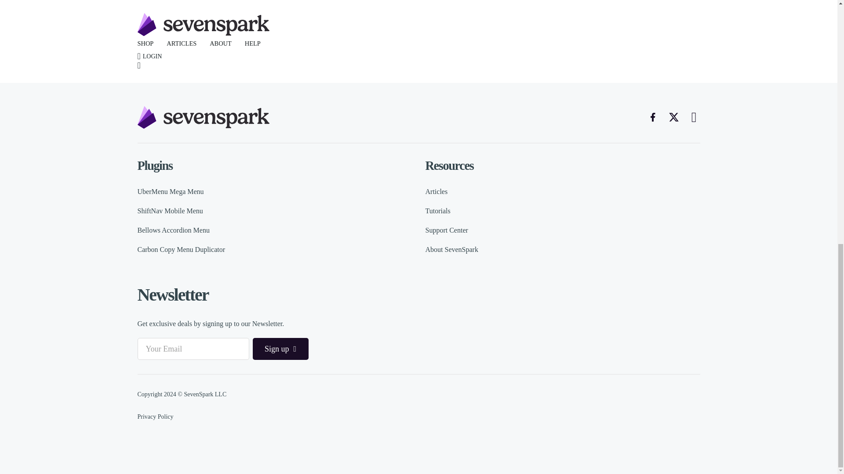 The image size is (844, 474). What do you see at coordinates (438, 211) in the screenshot?
I see `Tutorials` at bounding box center [438, 211].